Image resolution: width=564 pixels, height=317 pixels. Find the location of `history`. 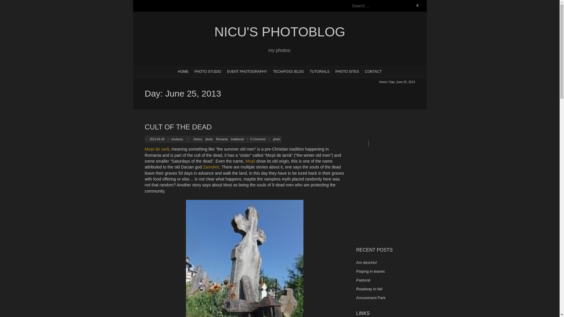

history is located at coordinates (198, 139).